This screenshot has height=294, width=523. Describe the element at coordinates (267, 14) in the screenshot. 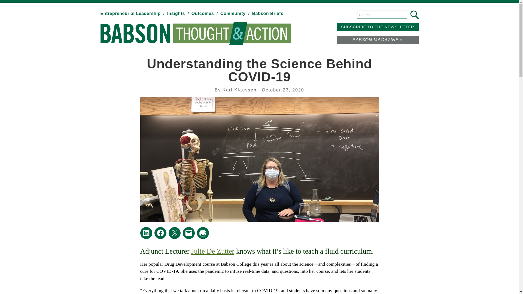

I see `View category: Babson Briefs` at that location.